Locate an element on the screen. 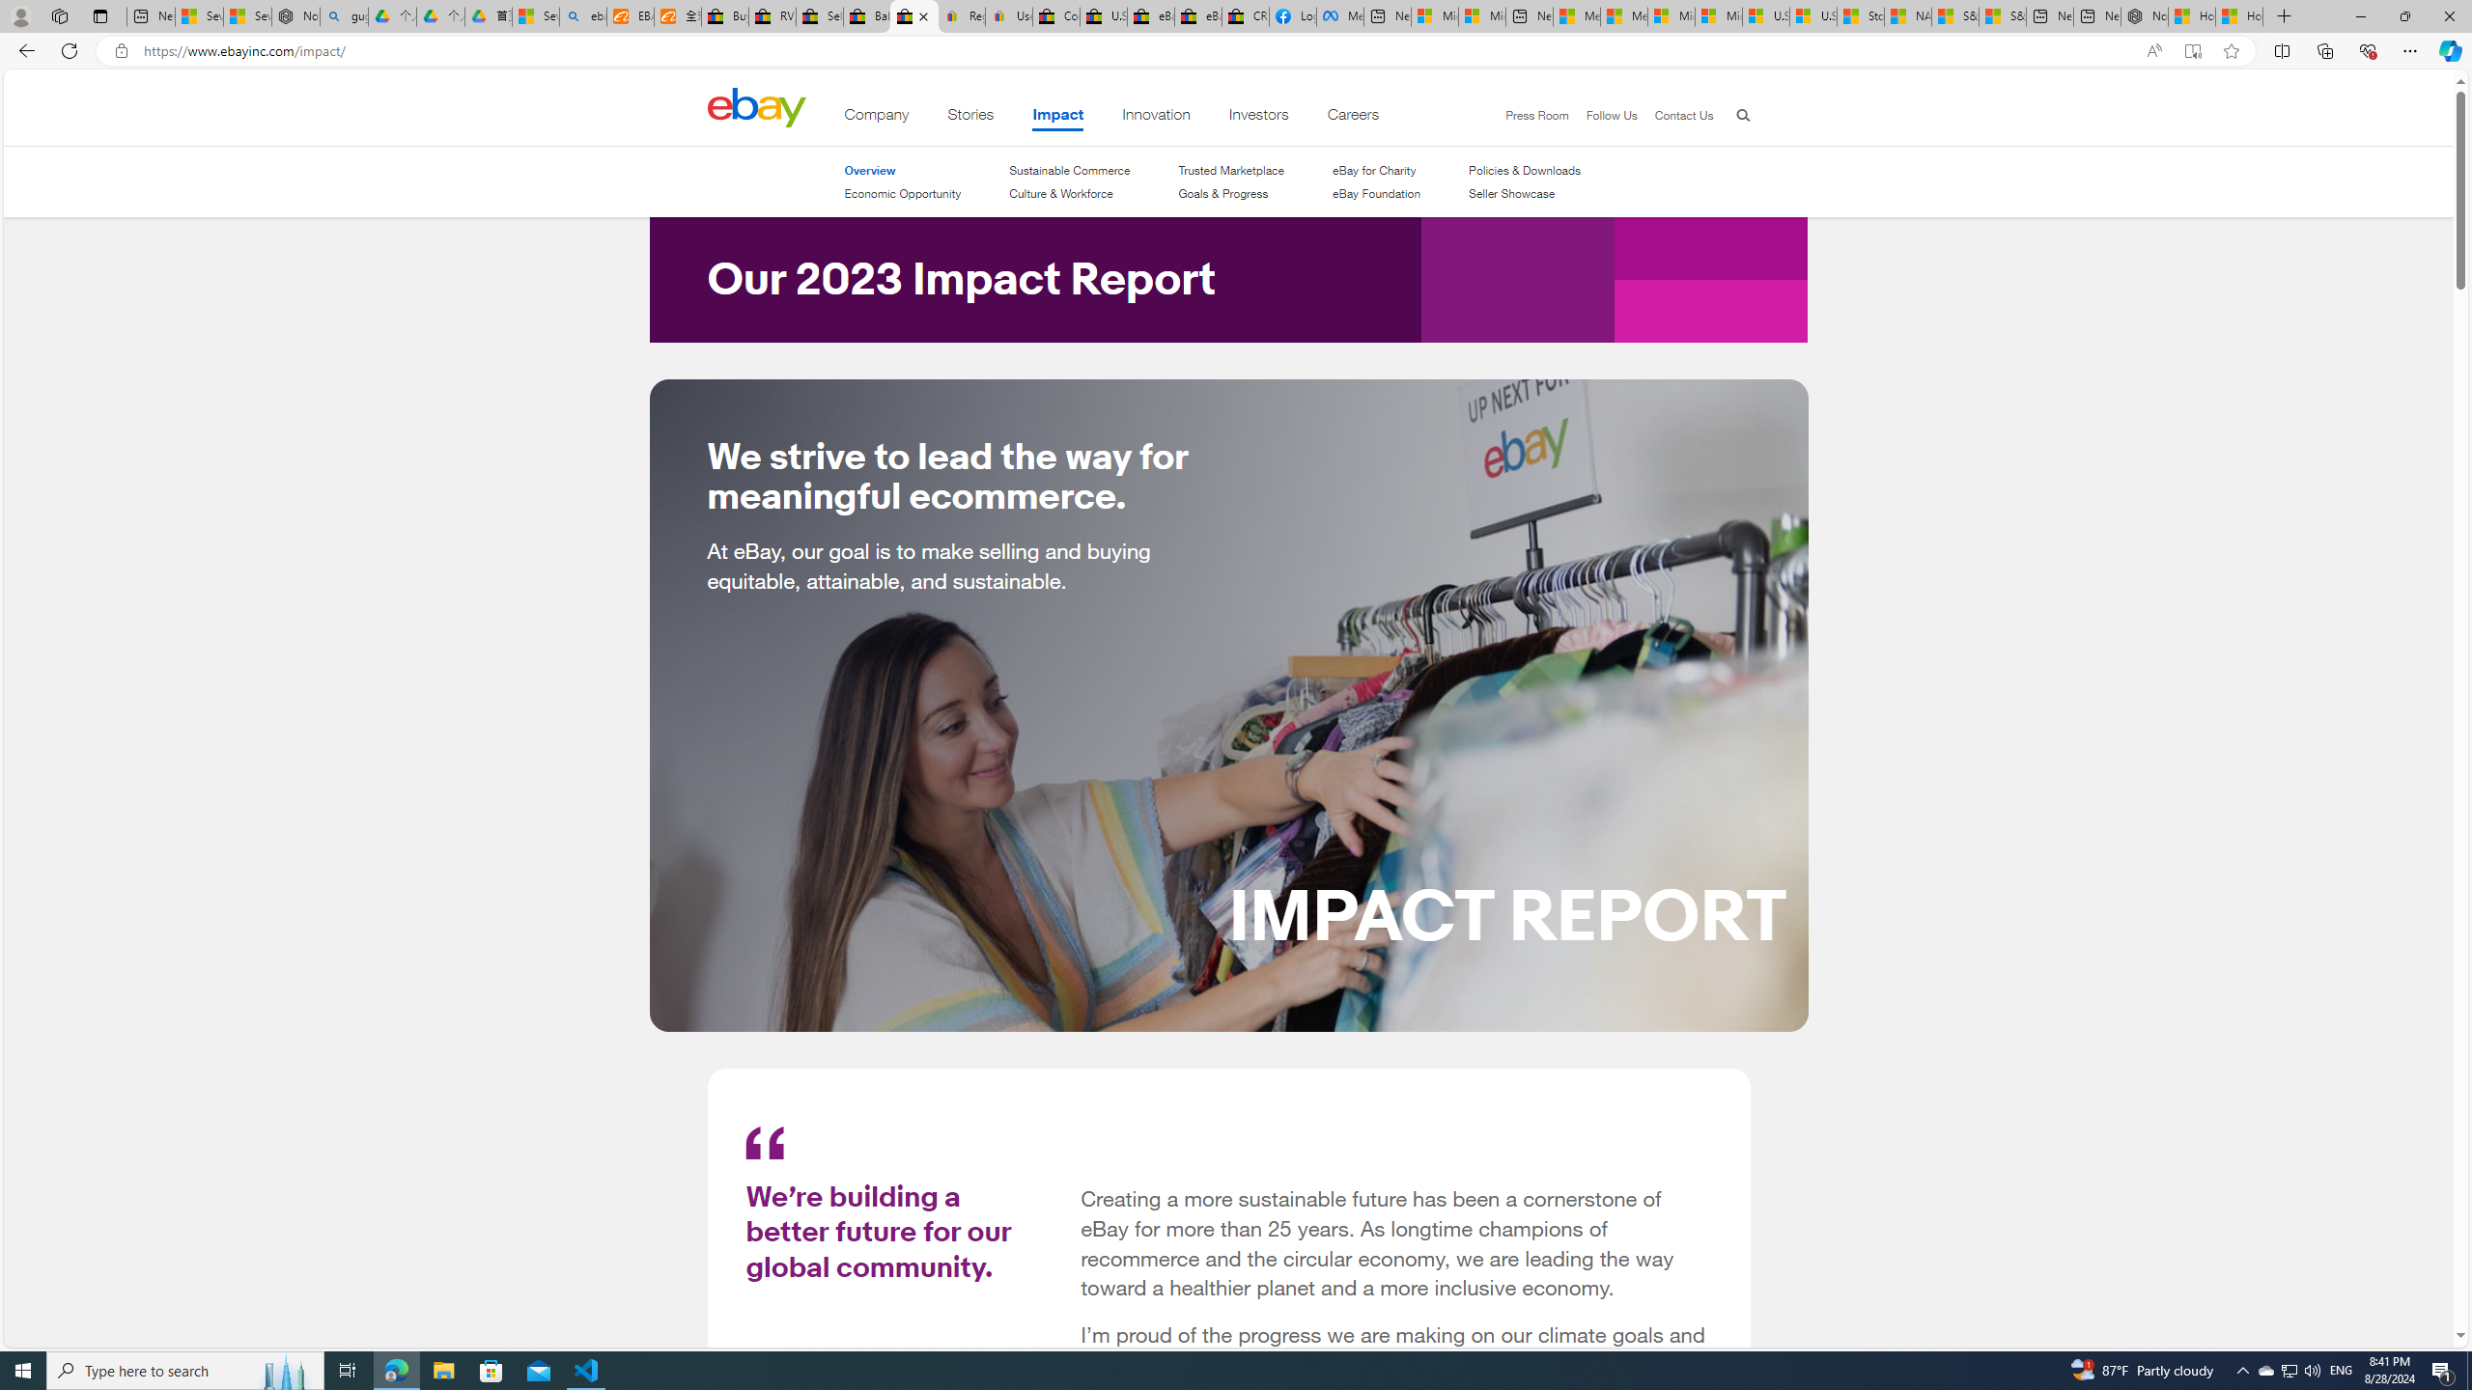 The height and width of the screenshot is (1390, 2472). eBay seller Malena Martinez organizes vintage fashion items. is located at coordinates (1228, 705).